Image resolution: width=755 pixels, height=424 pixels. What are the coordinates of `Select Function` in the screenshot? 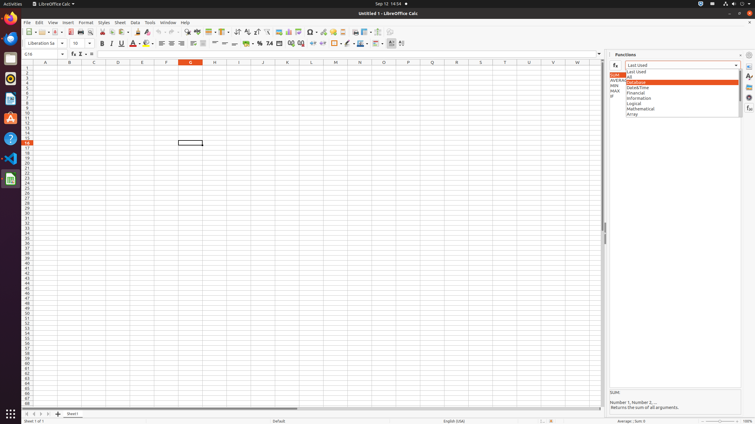 It's located at (83, 54).